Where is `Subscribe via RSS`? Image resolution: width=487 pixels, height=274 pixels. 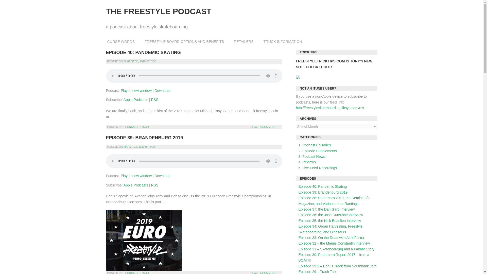 Subscribe via RSS is located at coordinates (155, 185).